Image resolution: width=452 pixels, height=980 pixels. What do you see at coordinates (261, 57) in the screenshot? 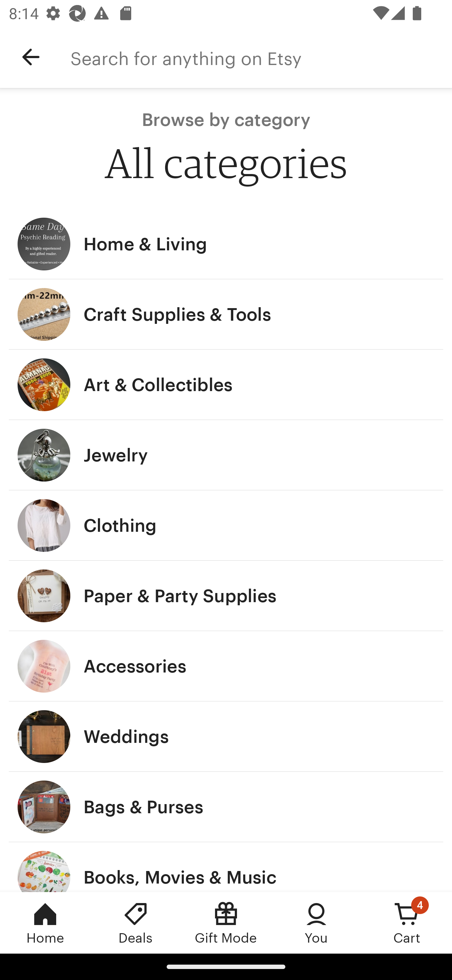
I see `Search for anything on Etsy` at bounding box center [261, 57].